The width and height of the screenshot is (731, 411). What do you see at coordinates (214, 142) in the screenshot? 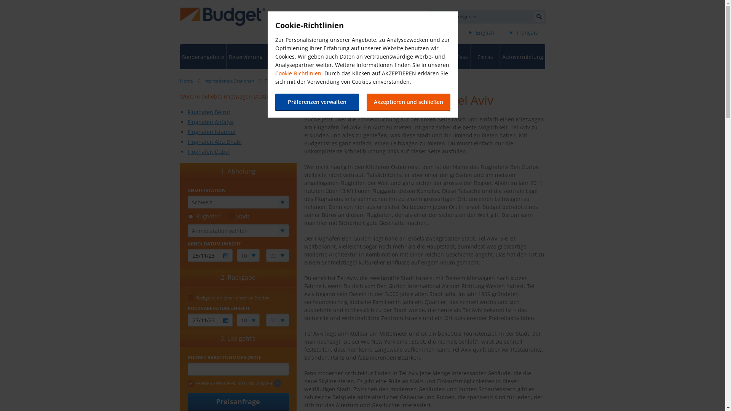
I see `Flughafen Abu Dhabi` at bounding box center [214, 142].